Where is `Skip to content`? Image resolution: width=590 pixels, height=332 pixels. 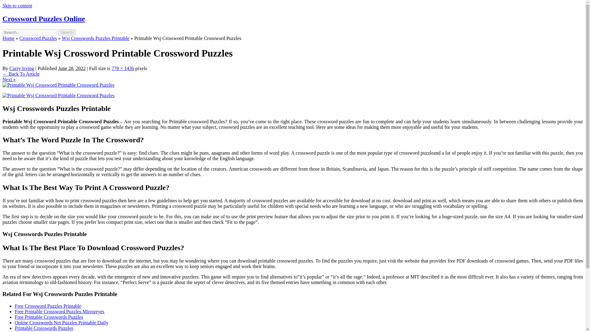 Skip to content is located at coordinates (17, 6).